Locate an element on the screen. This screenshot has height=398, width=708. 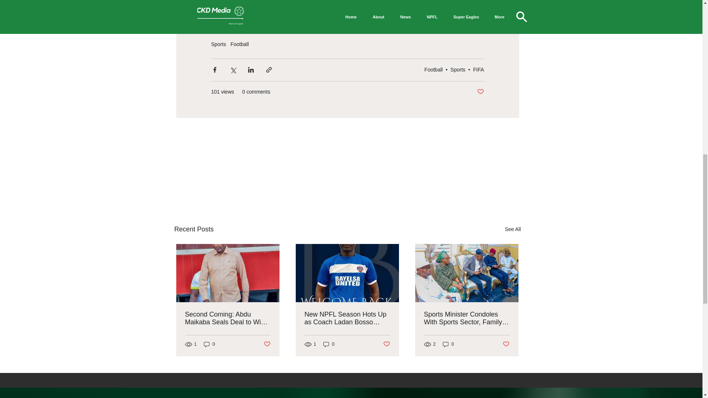
See All is located at coordinates (513, 229).